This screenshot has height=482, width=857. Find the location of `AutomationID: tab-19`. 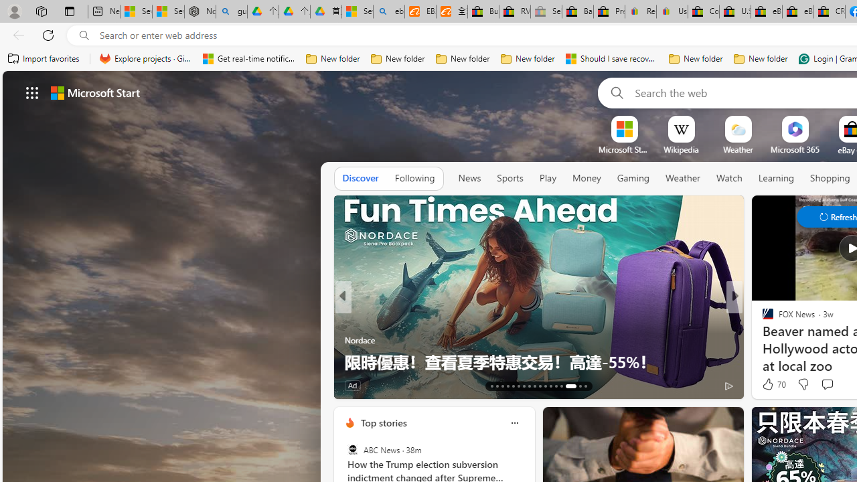

AutomationID: tab-19 is located at coordinates (524, 386).